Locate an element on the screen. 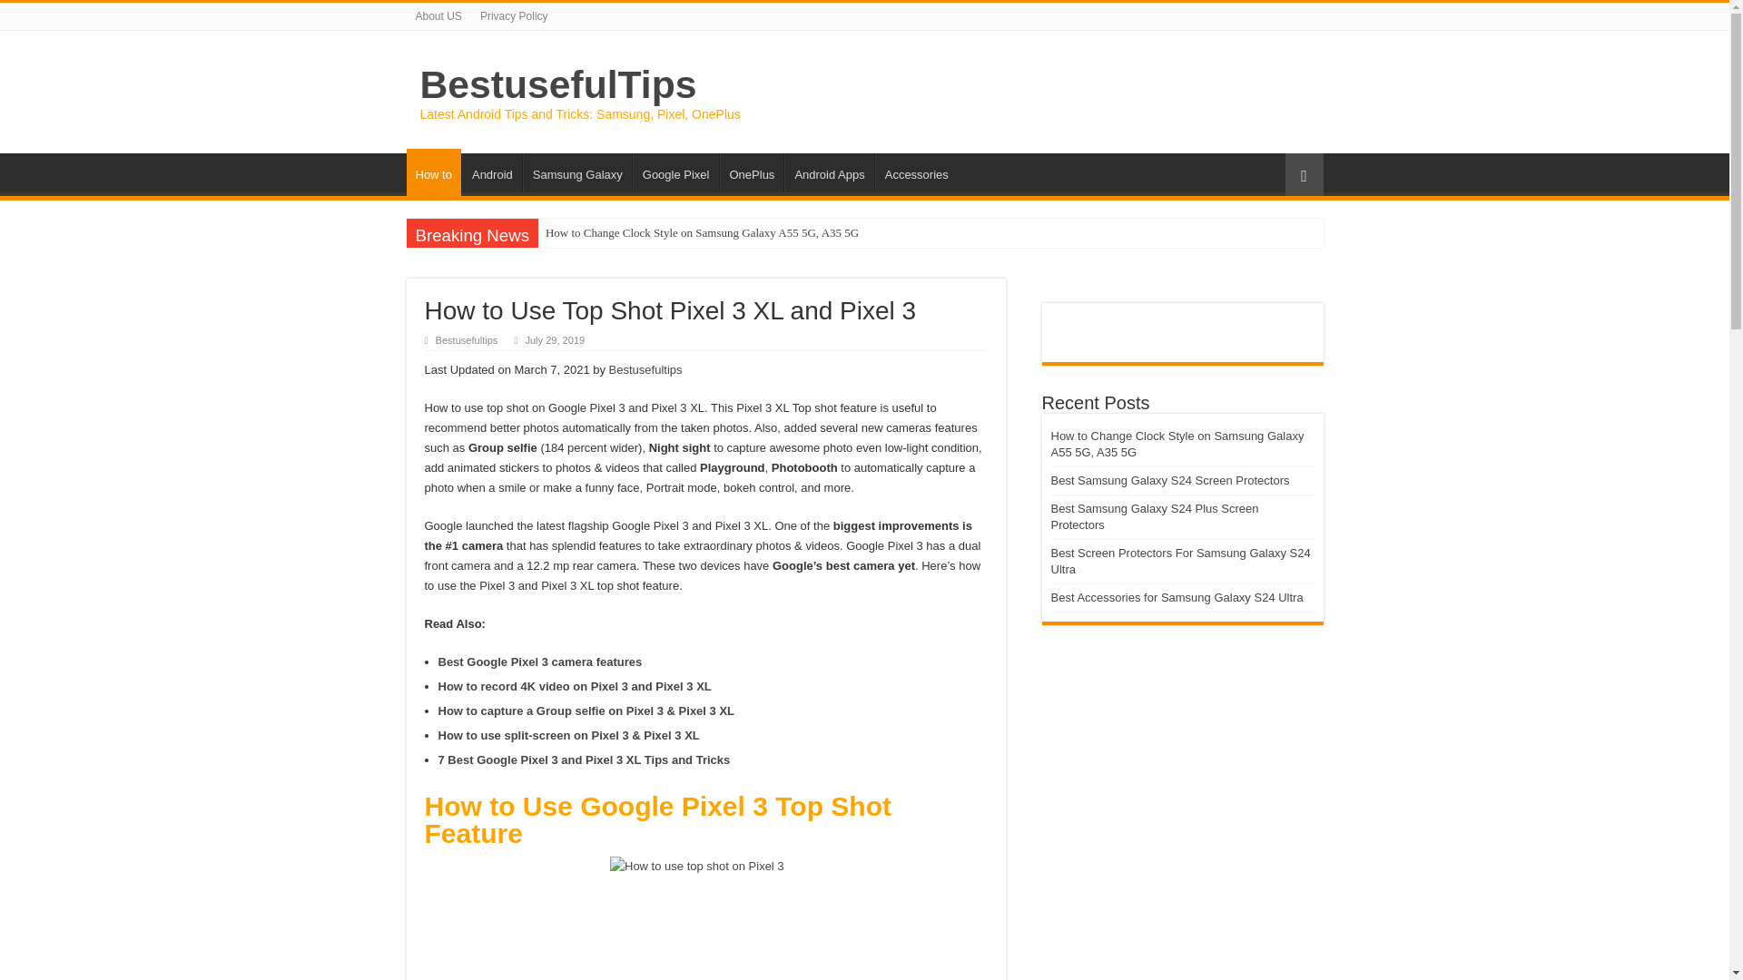  Random Article is located at coordinates (1304, 174).